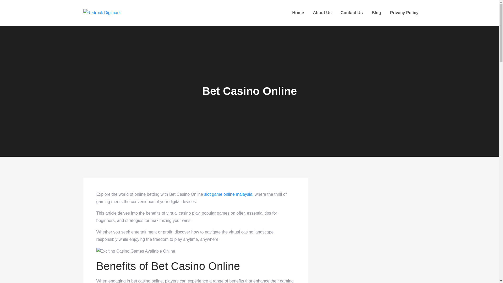 This screenshot has width=503, height=283. I want to click on Privacy Policy, so click(404, 13).